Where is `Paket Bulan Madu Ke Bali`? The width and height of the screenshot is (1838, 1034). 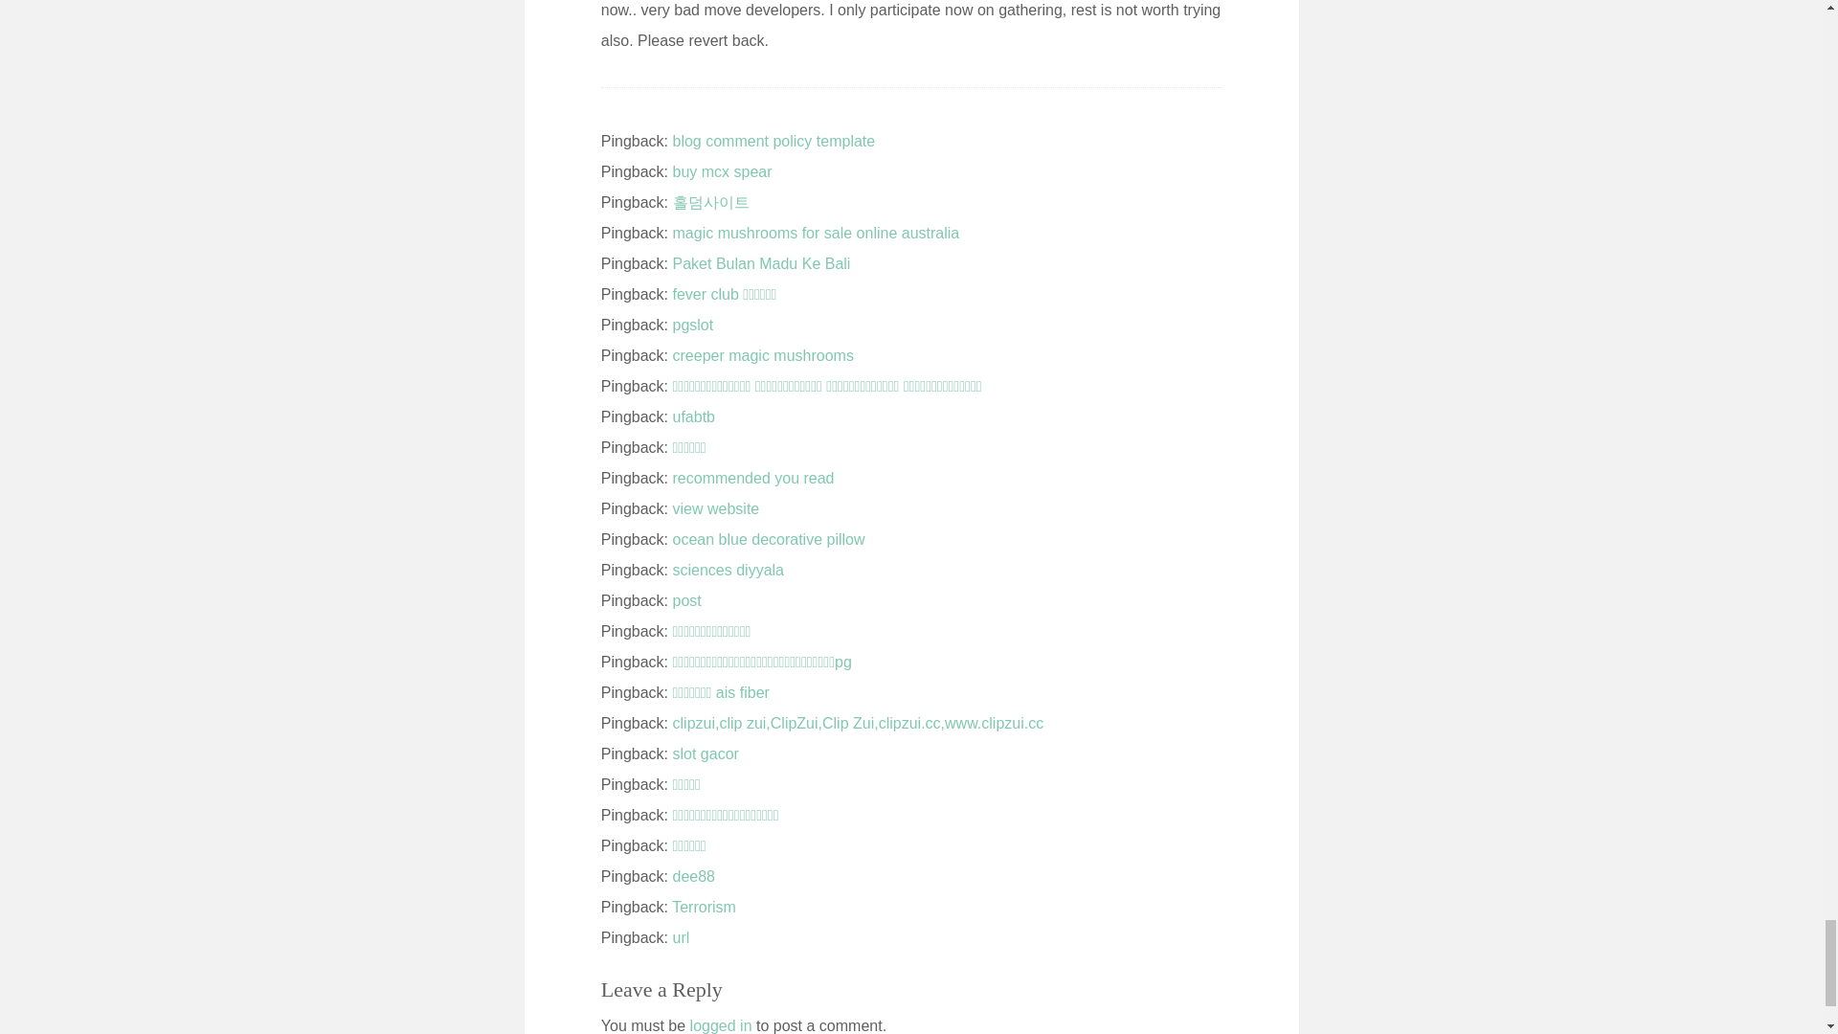
Paket Bulan Madu Ke Bali is located at coordinates (761, 263).